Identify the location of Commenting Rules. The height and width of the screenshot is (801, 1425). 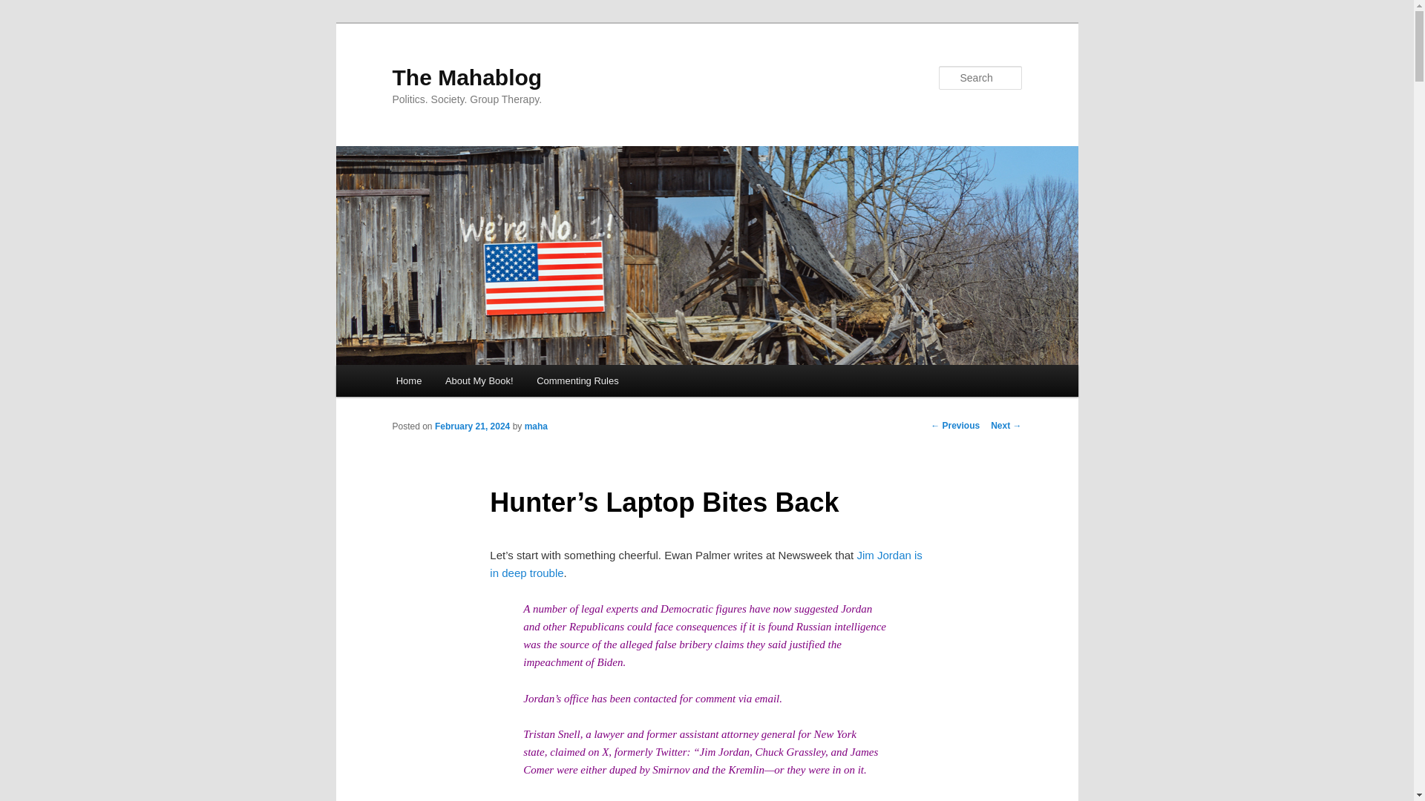
(577, 380).